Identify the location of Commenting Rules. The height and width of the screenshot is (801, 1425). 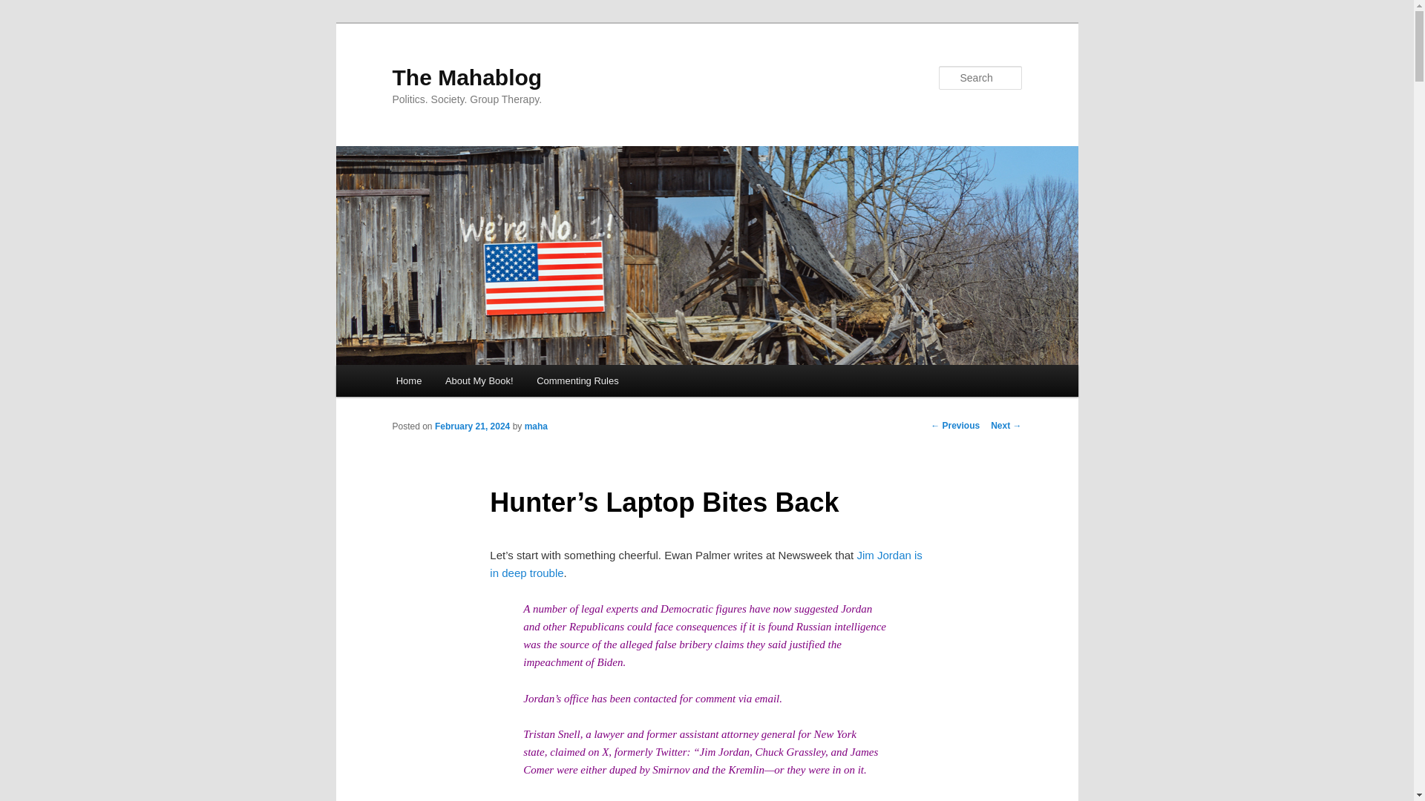
(577, 380).